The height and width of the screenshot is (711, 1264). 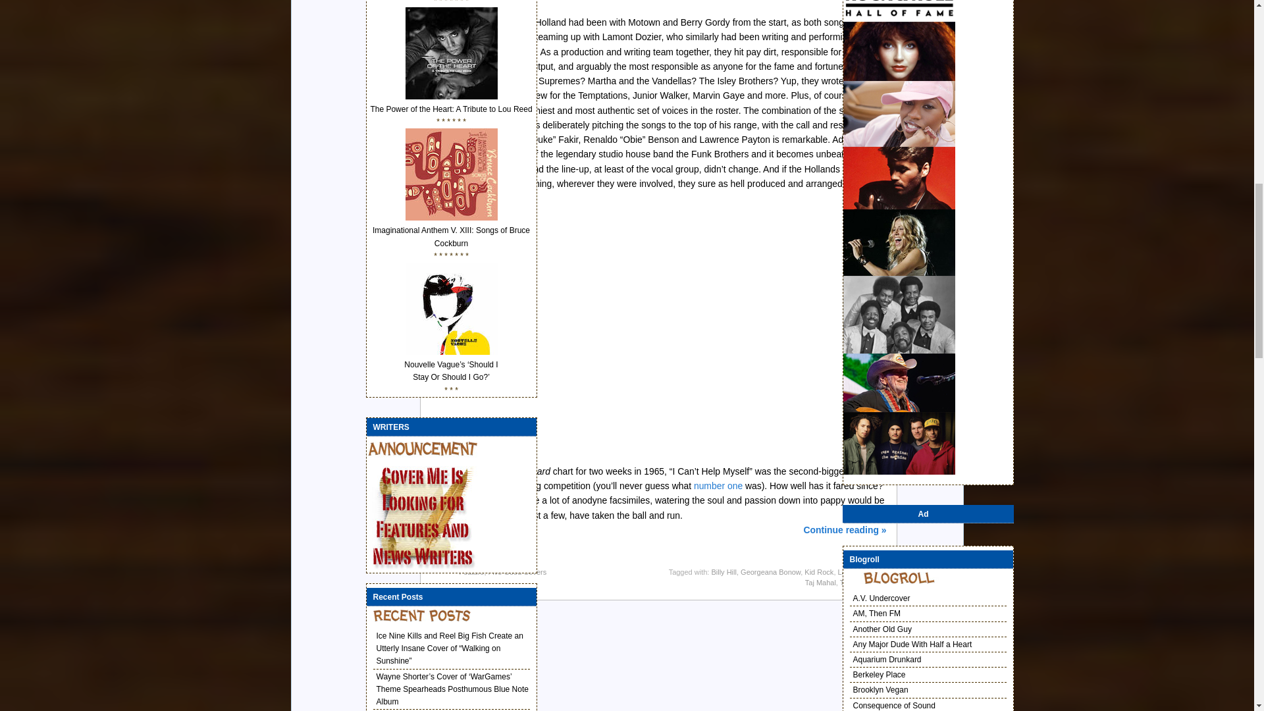 What do you see at coordinates (864, 583) in the screenshot?
I see `The Four Tops` at bounding box center [864, 583].